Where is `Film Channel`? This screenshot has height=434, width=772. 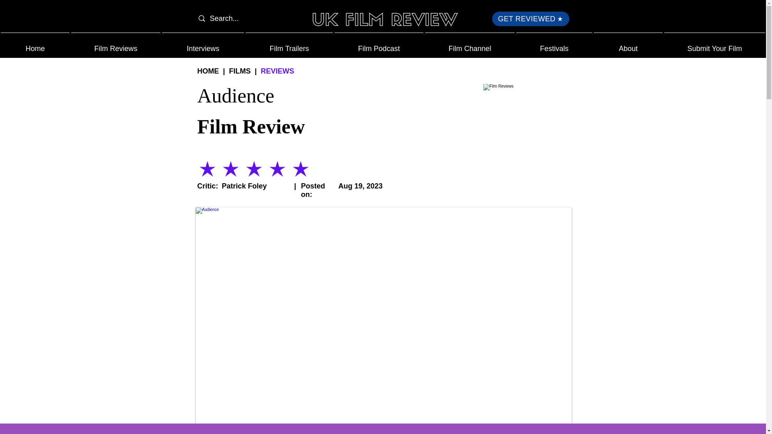
Film Channel is located at coordinates (470, 45).